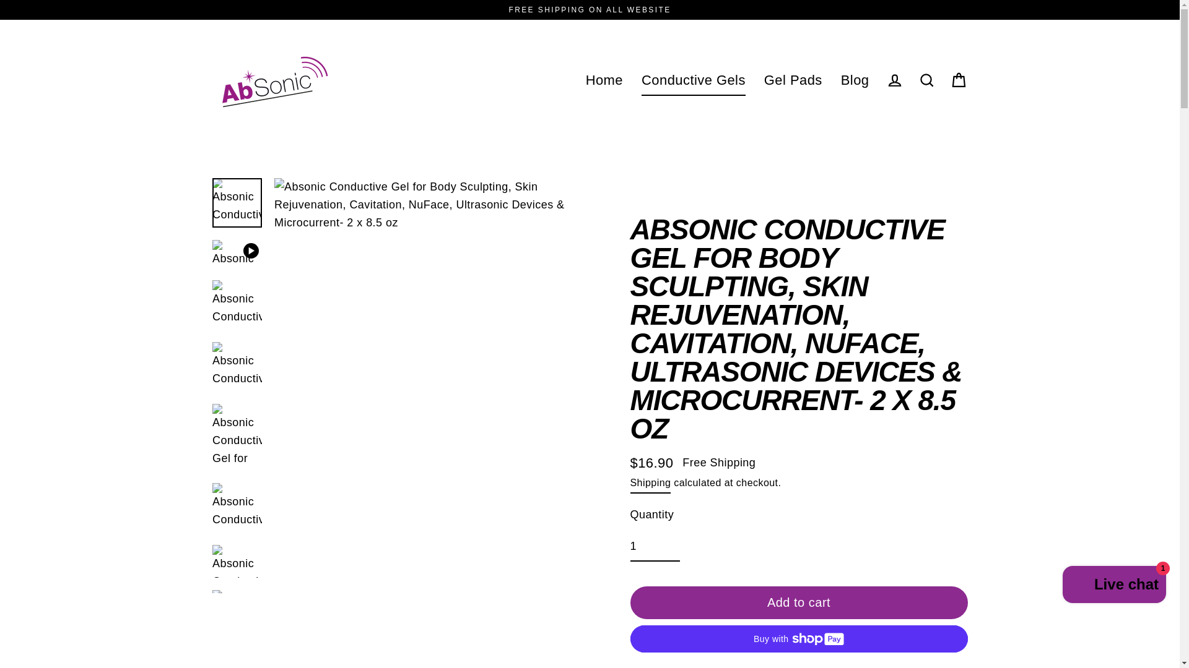  I want to click on Cart, so click(959, 80).